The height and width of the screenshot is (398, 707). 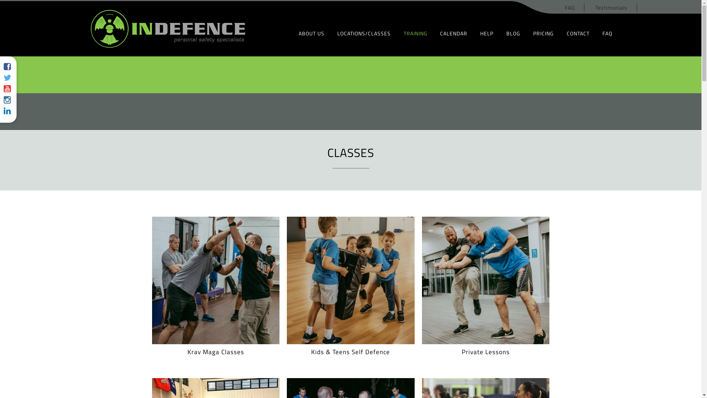 I want to click on BLOG, so click(x=513, y=33).